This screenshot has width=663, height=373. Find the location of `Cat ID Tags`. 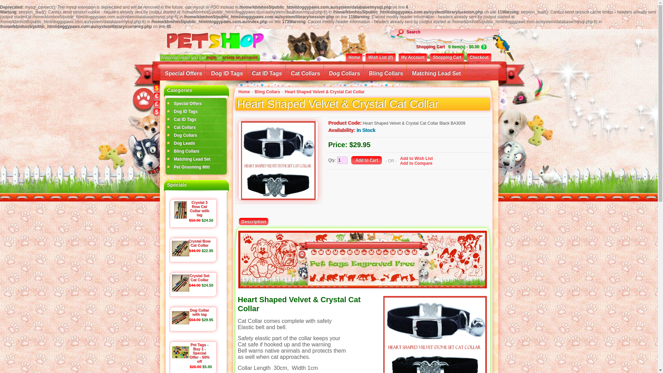

Cat ID Tags is located at coordinates (267, 72).